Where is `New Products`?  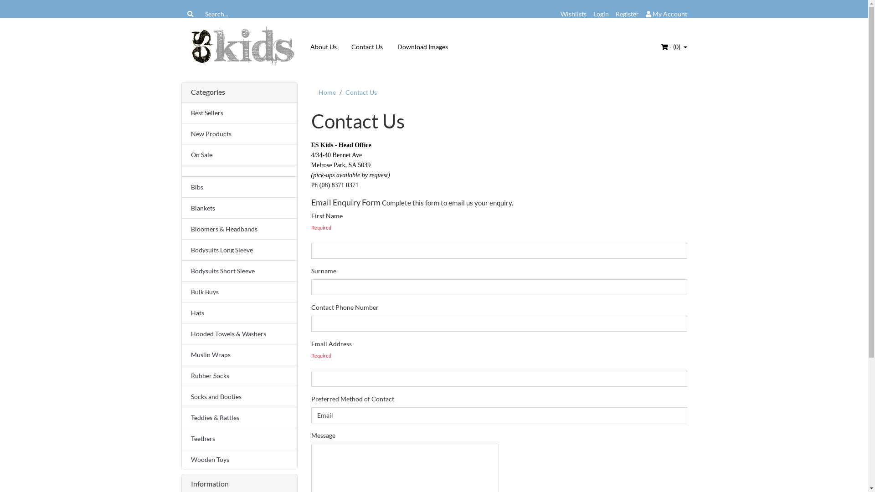
New Products is located at coordinates (239, 134).